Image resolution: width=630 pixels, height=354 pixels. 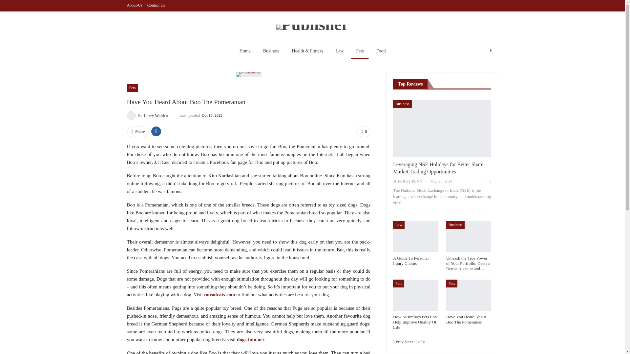 I want to click on Browse Author Articles, so click(x=147, y=115).